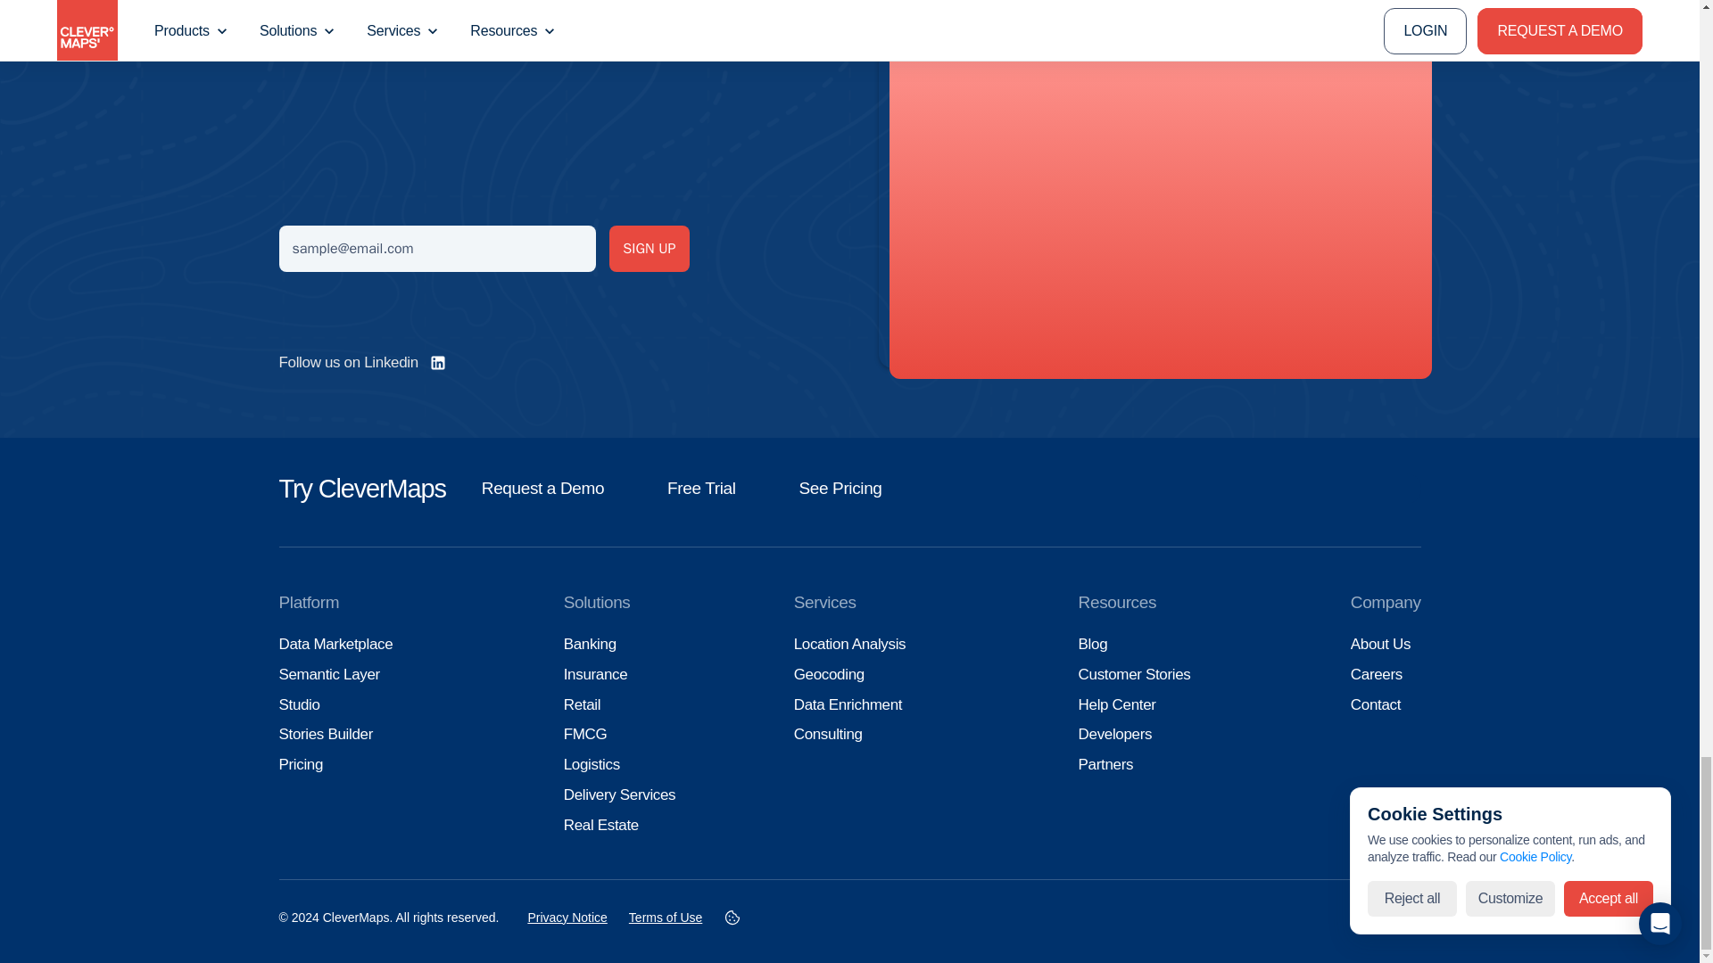 The width and height of the screenshot is (1713, 963). I want to click on See Pricing, so click(840, 488).